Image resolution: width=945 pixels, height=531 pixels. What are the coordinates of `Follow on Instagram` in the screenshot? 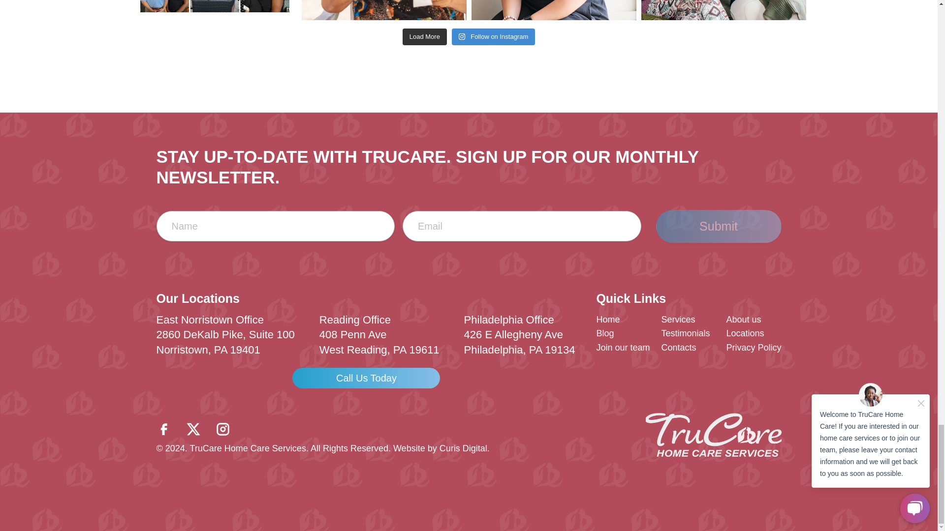 It's located at (493, 36).